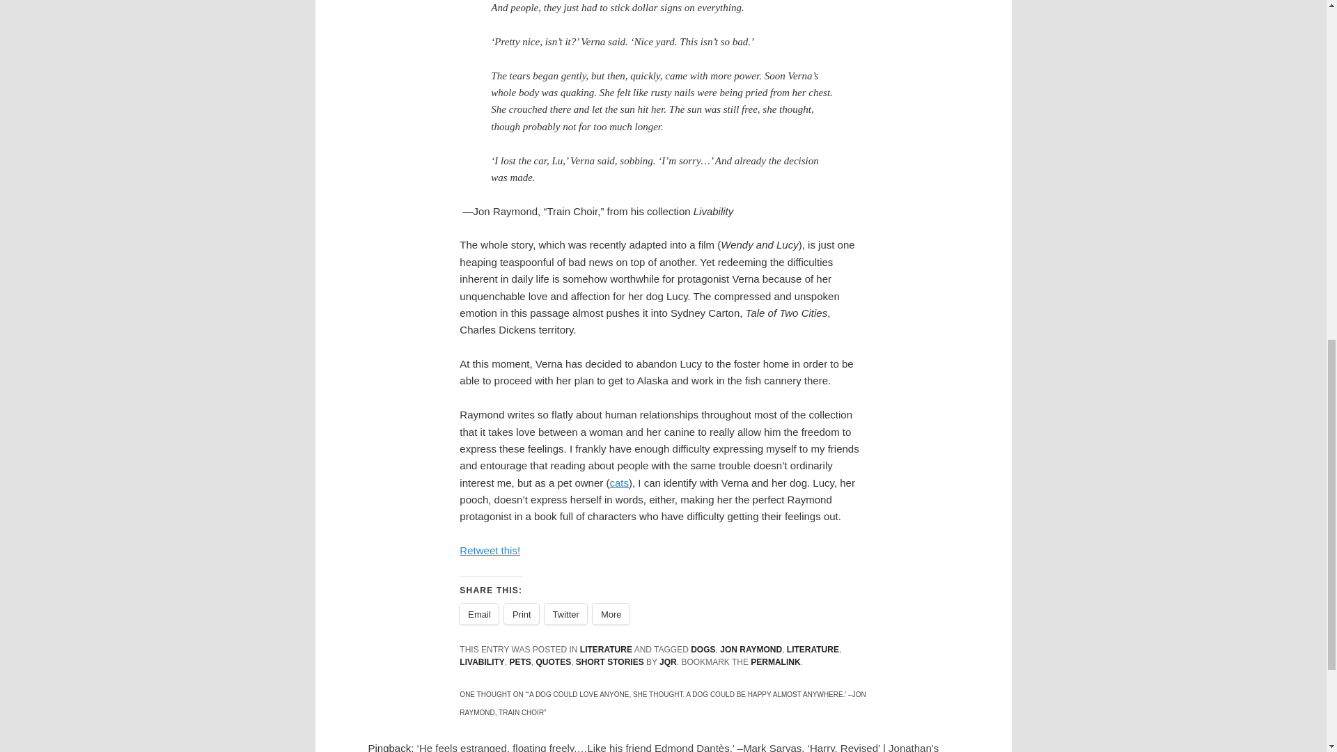 The height and width of the screenshot is (752, 1337). I want to click on Click to email a link to a friend, so click(479, 614).